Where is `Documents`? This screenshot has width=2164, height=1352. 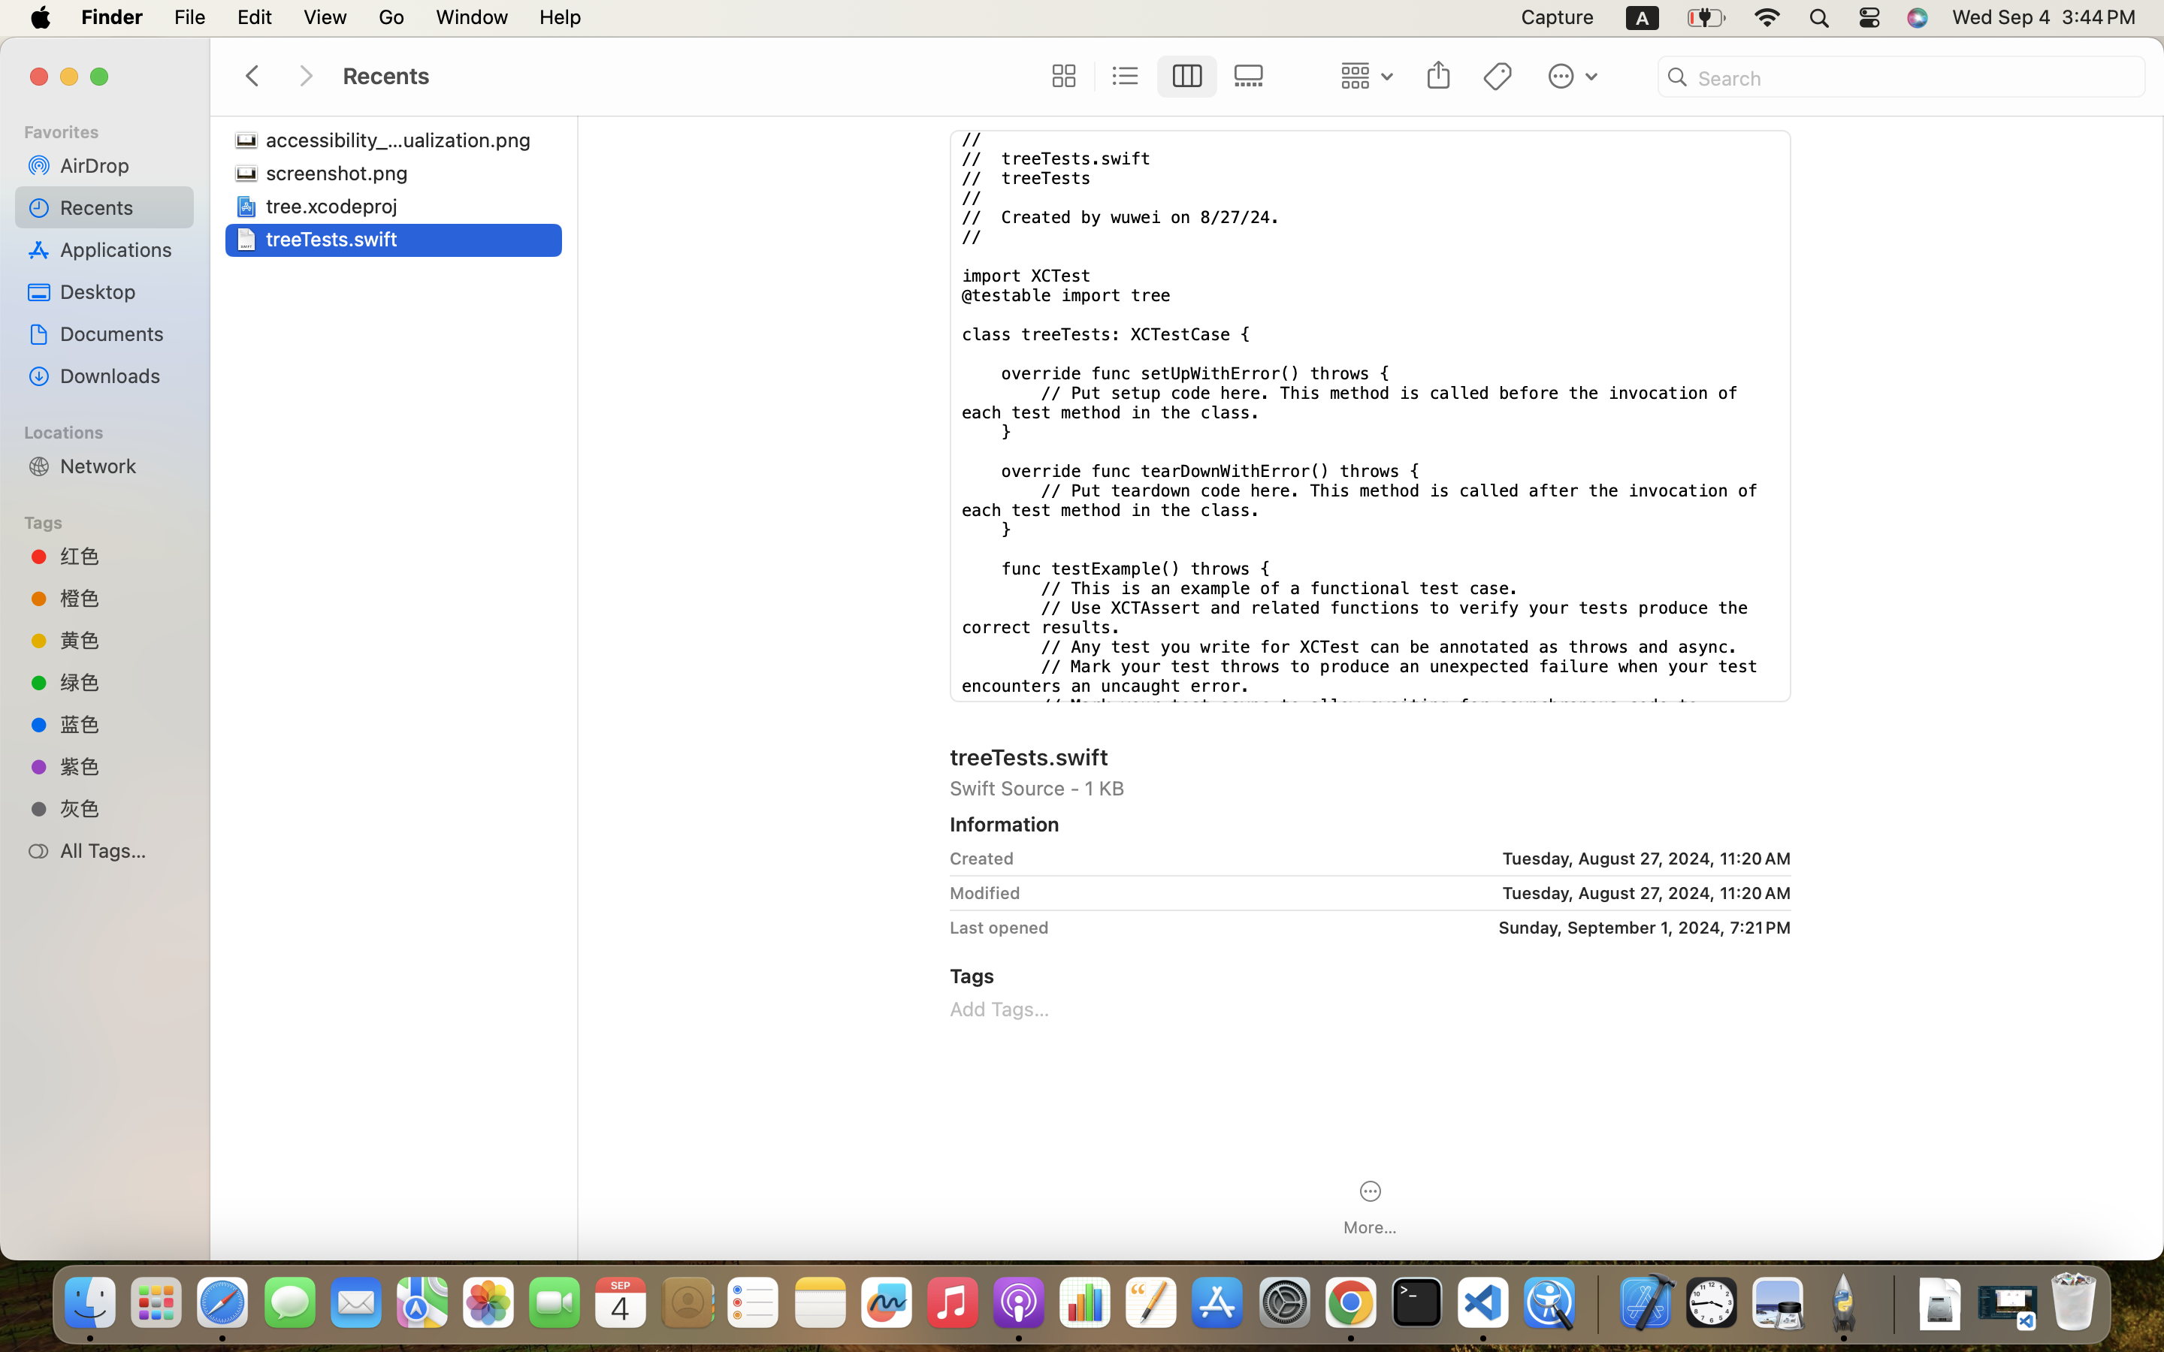
Documents is located at coordinates (121, 333).